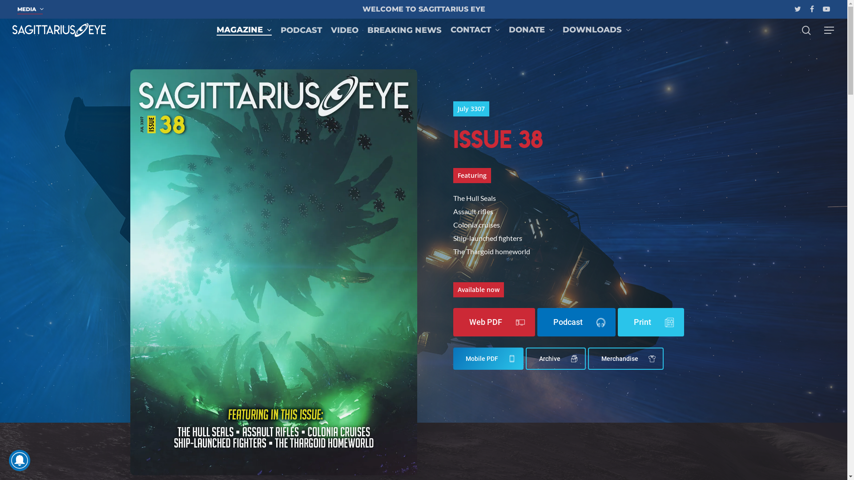 This screenshot has width=854, height=480. I want to click on Merchandise, so click(626, 359).